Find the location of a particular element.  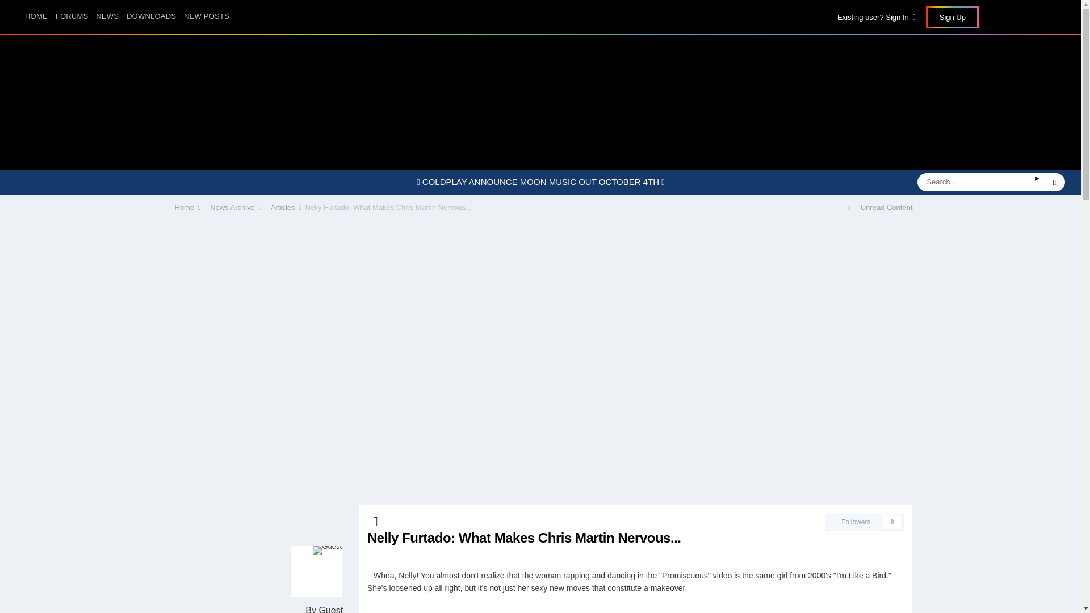

Existing user? Sign In   is located at coordinates (876, 17).